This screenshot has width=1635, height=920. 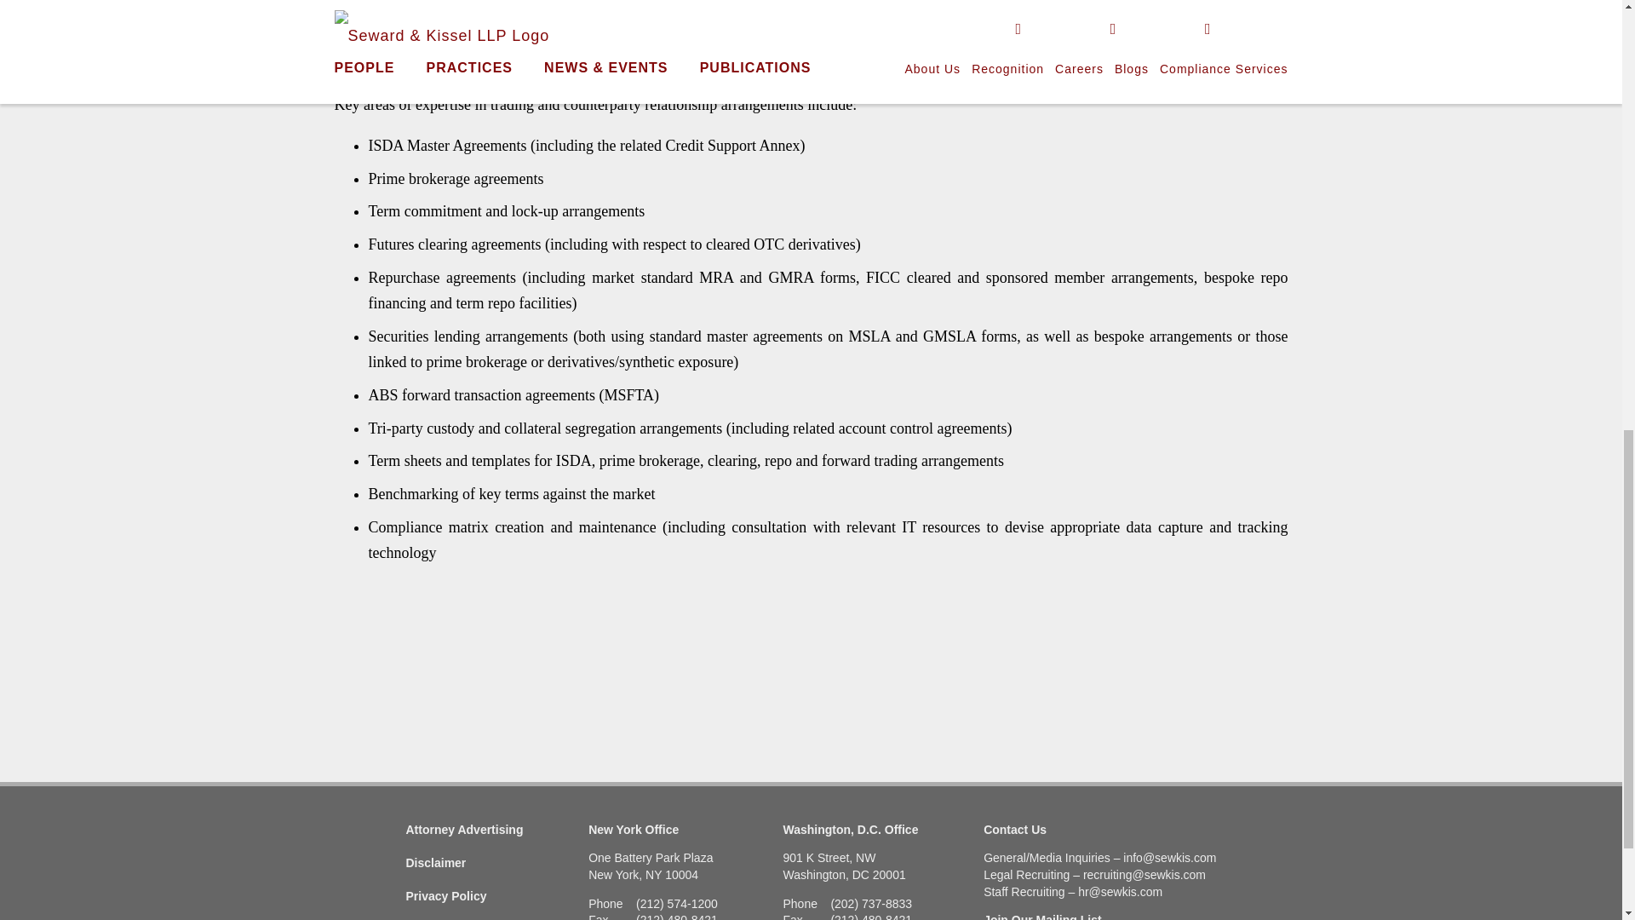 What do you see at coordinates (851, 829) in the screenshot?
I see `Washington, D.C. Office` at bounding box center [851, 829].